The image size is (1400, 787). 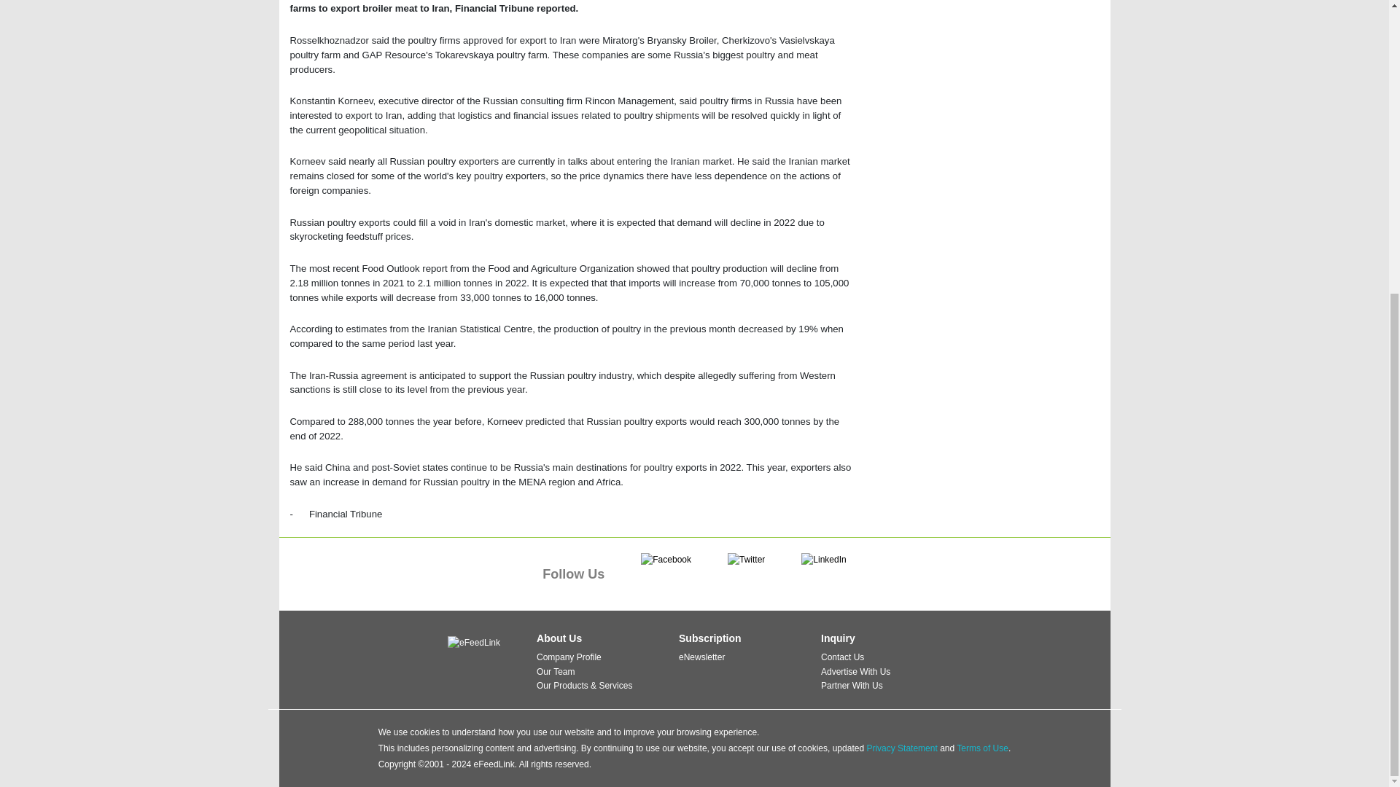 What do you see at coordinates (569, 657) in the screenshot?
I see `Company Profile` at bounding box center [569, 657].